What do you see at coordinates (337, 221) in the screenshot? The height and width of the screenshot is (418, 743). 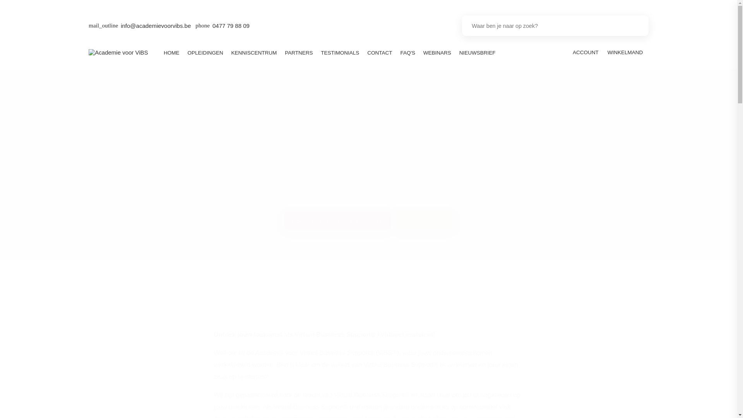 I see `Boek een kennismakingsgesprek` at bounding box center [337, 221].